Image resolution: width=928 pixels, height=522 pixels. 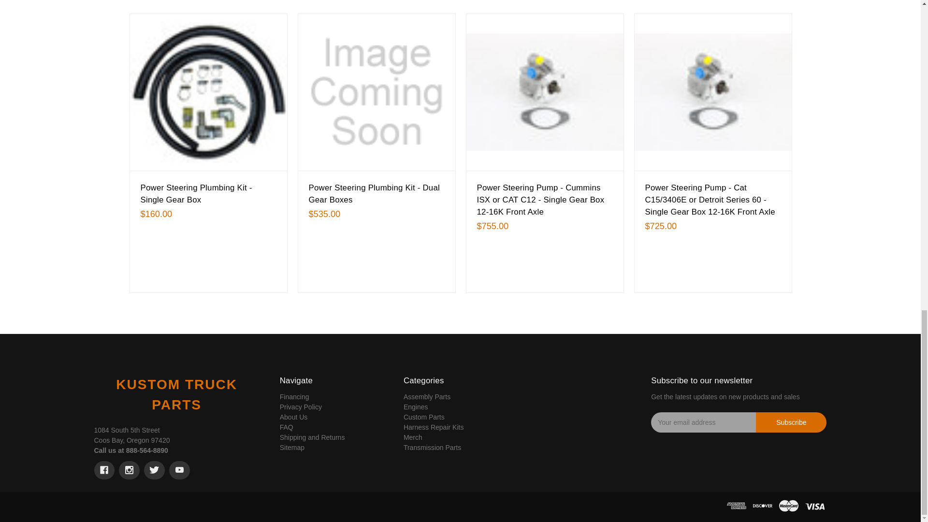 I want to click on Power Steering Plumbing Kit - Single Gear Box, so click(x=208, y=92).